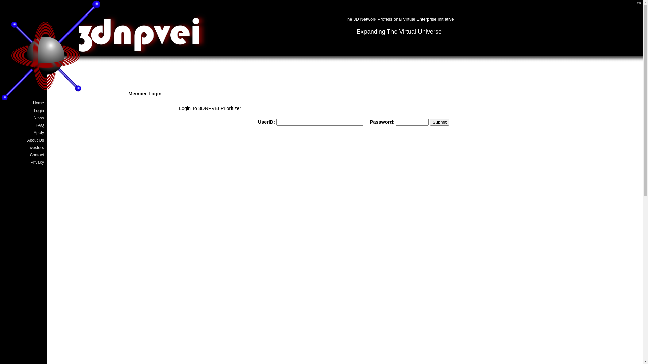  What do you see at coordinates (24, 148) in the screenshot?
I see `Investors` at bounding box center [24, 148].